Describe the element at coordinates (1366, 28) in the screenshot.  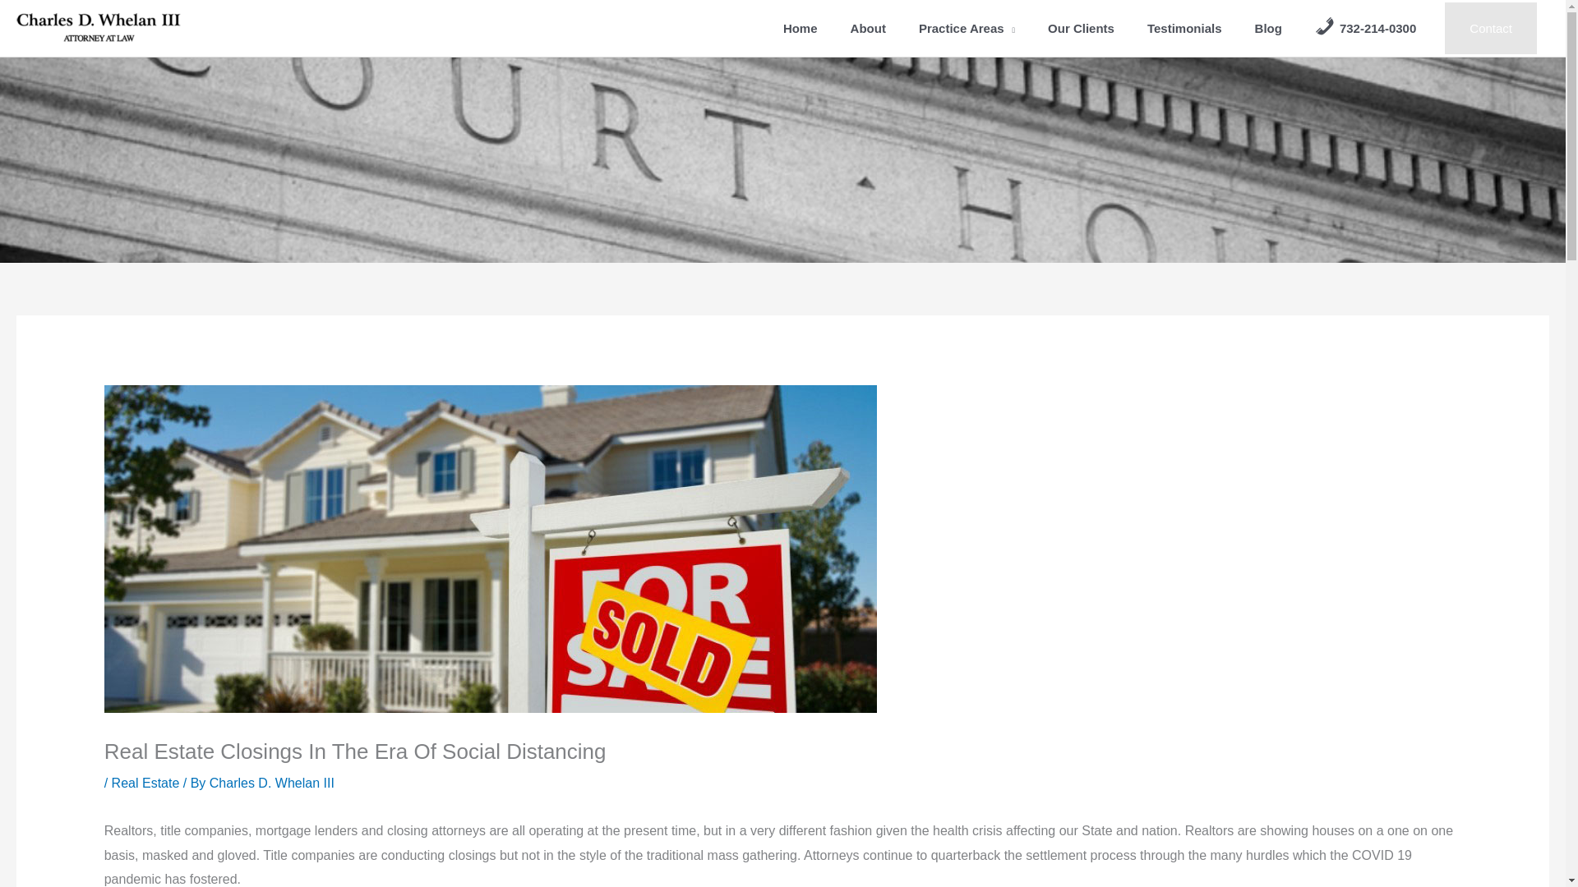
I see `732-214-0300` at that location.